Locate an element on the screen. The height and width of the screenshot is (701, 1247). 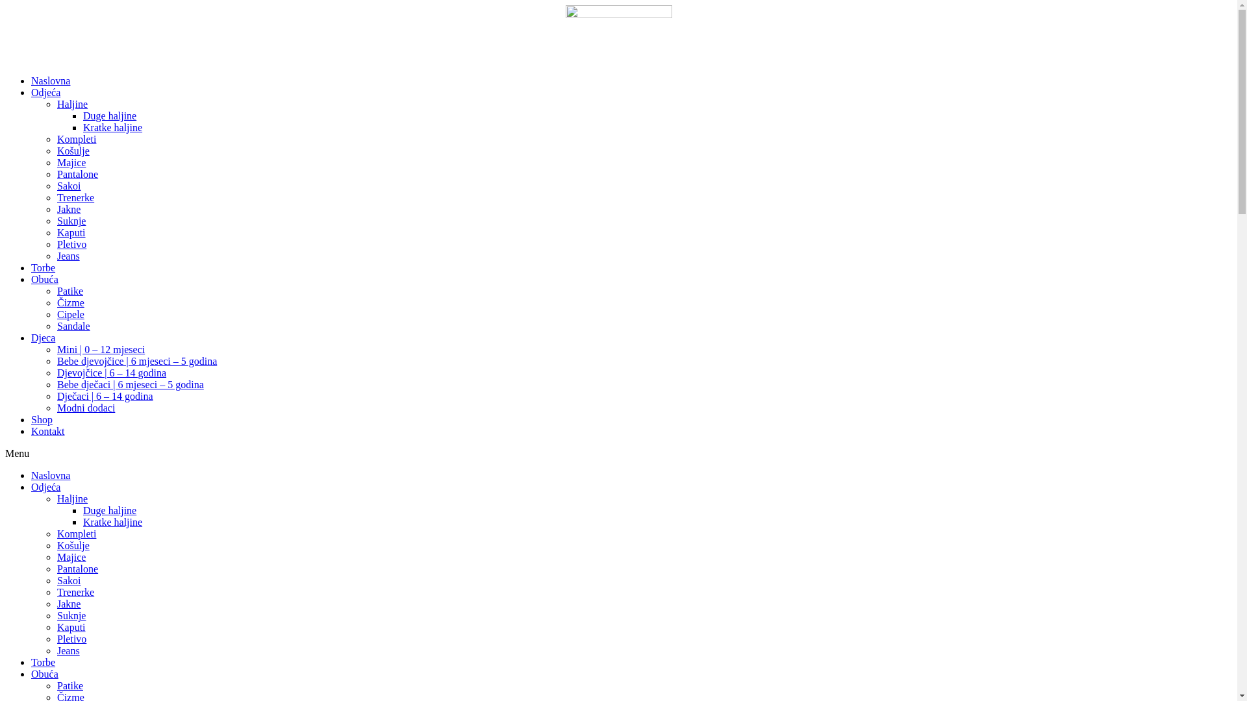
Torbe is located at coordinates (43, 267).